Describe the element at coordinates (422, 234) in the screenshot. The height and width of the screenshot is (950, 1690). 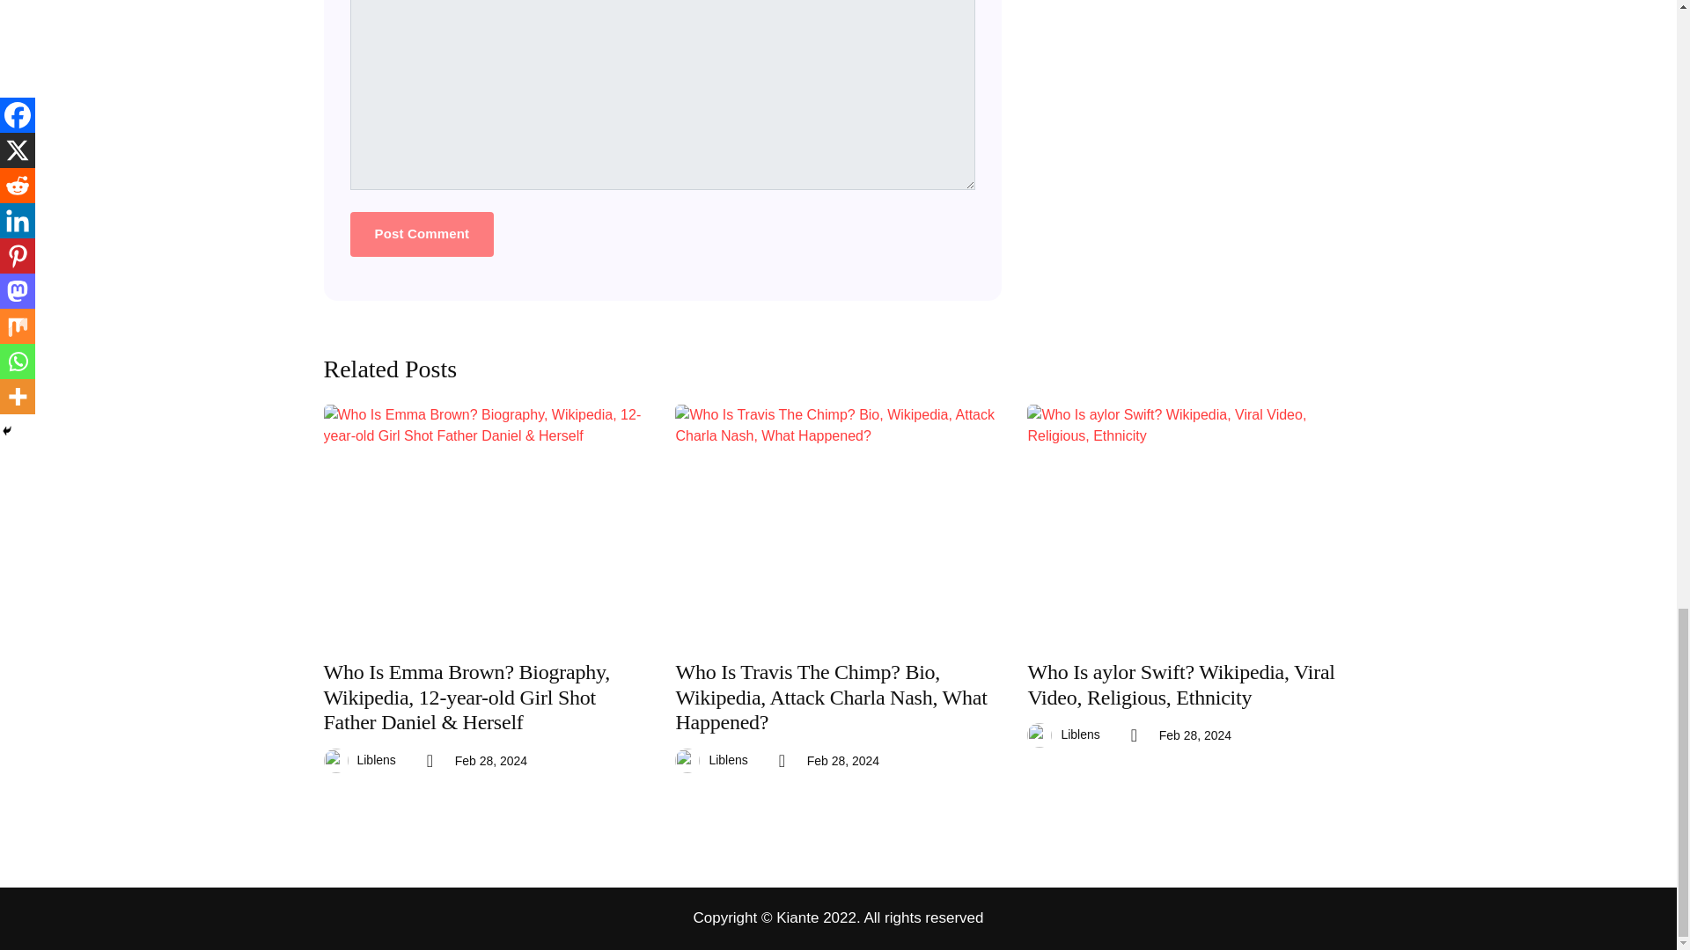
I see `Post Comment` at that location.